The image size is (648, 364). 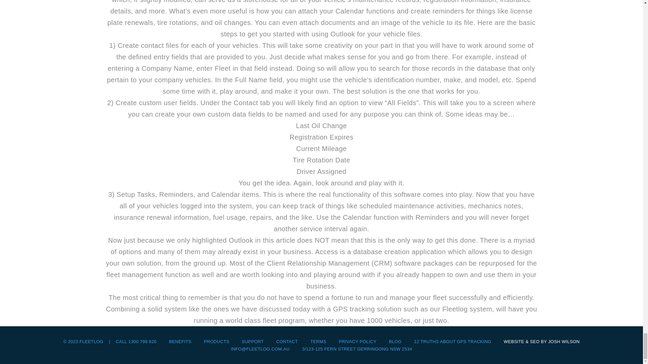 What do you see at coordinates (287, 341) in the screenshot?
I see `CONTACT` at bounding box center [287, 341].